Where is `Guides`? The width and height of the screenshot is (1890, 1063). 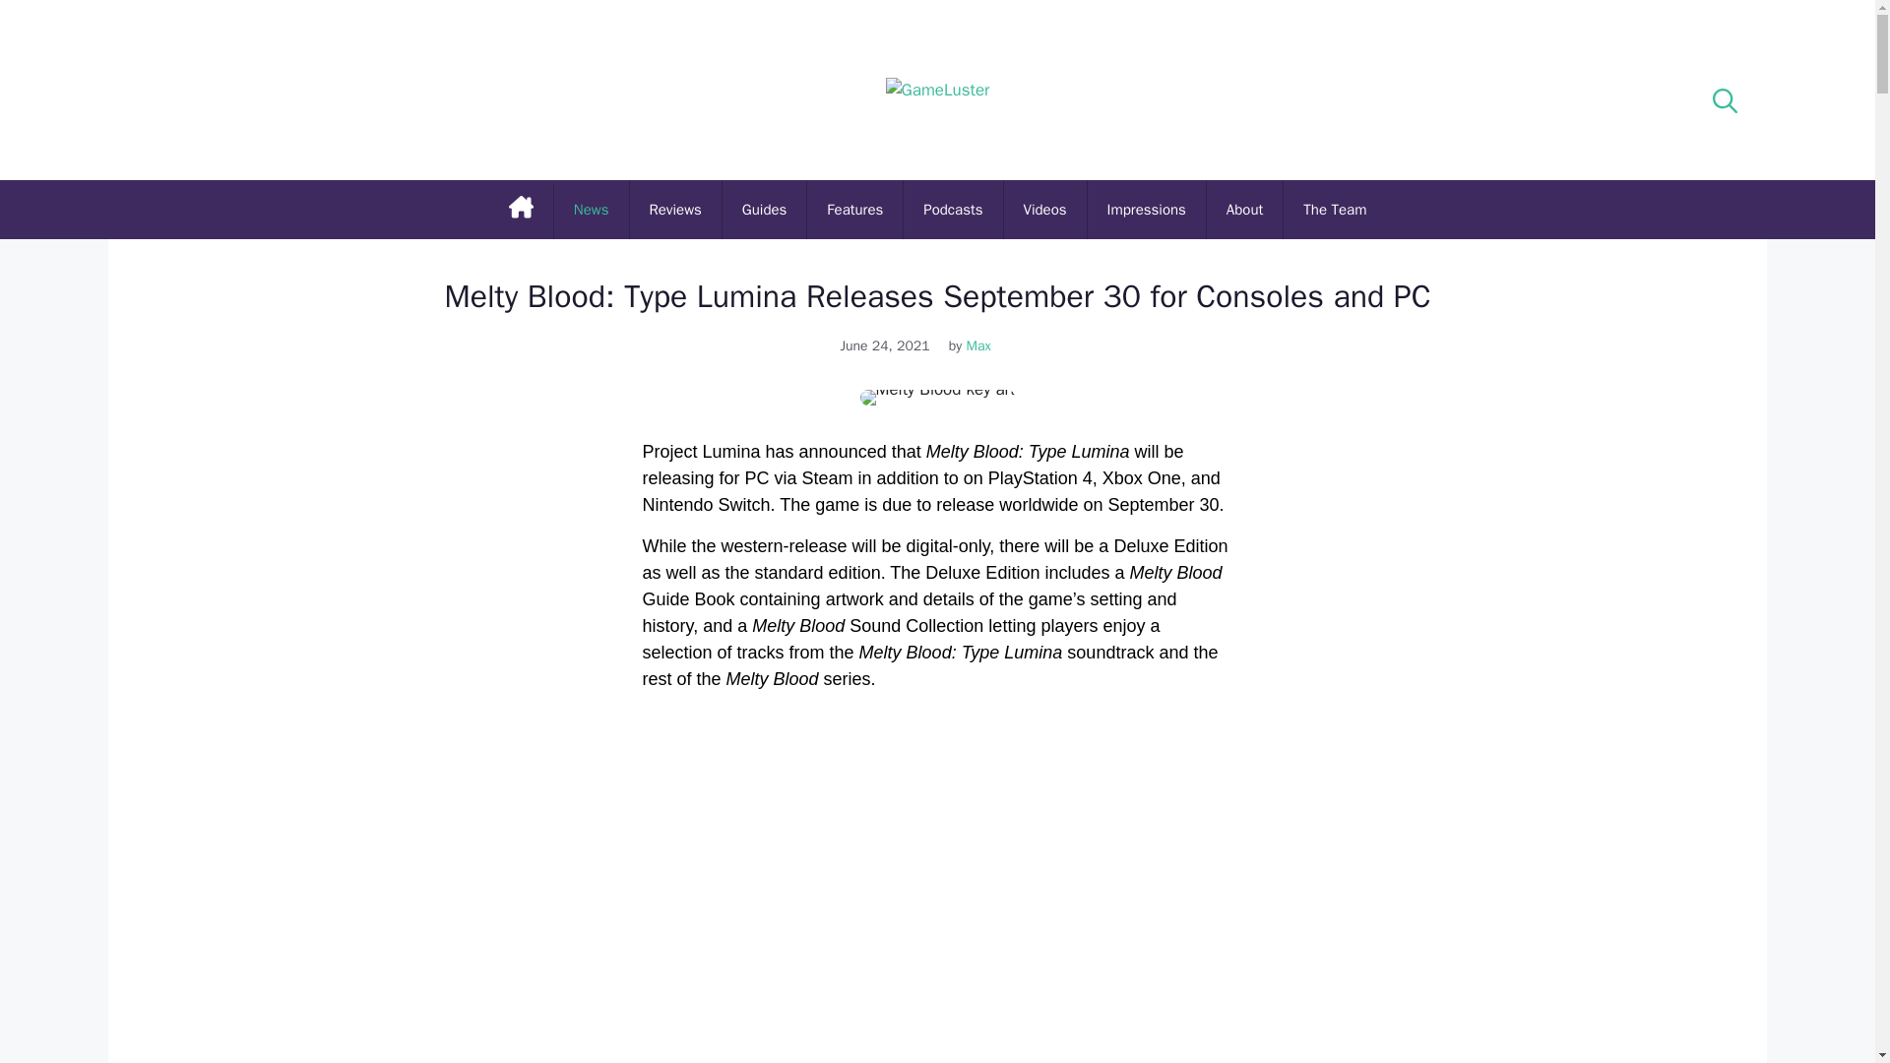 Guides is located at coordinates (764, 209).